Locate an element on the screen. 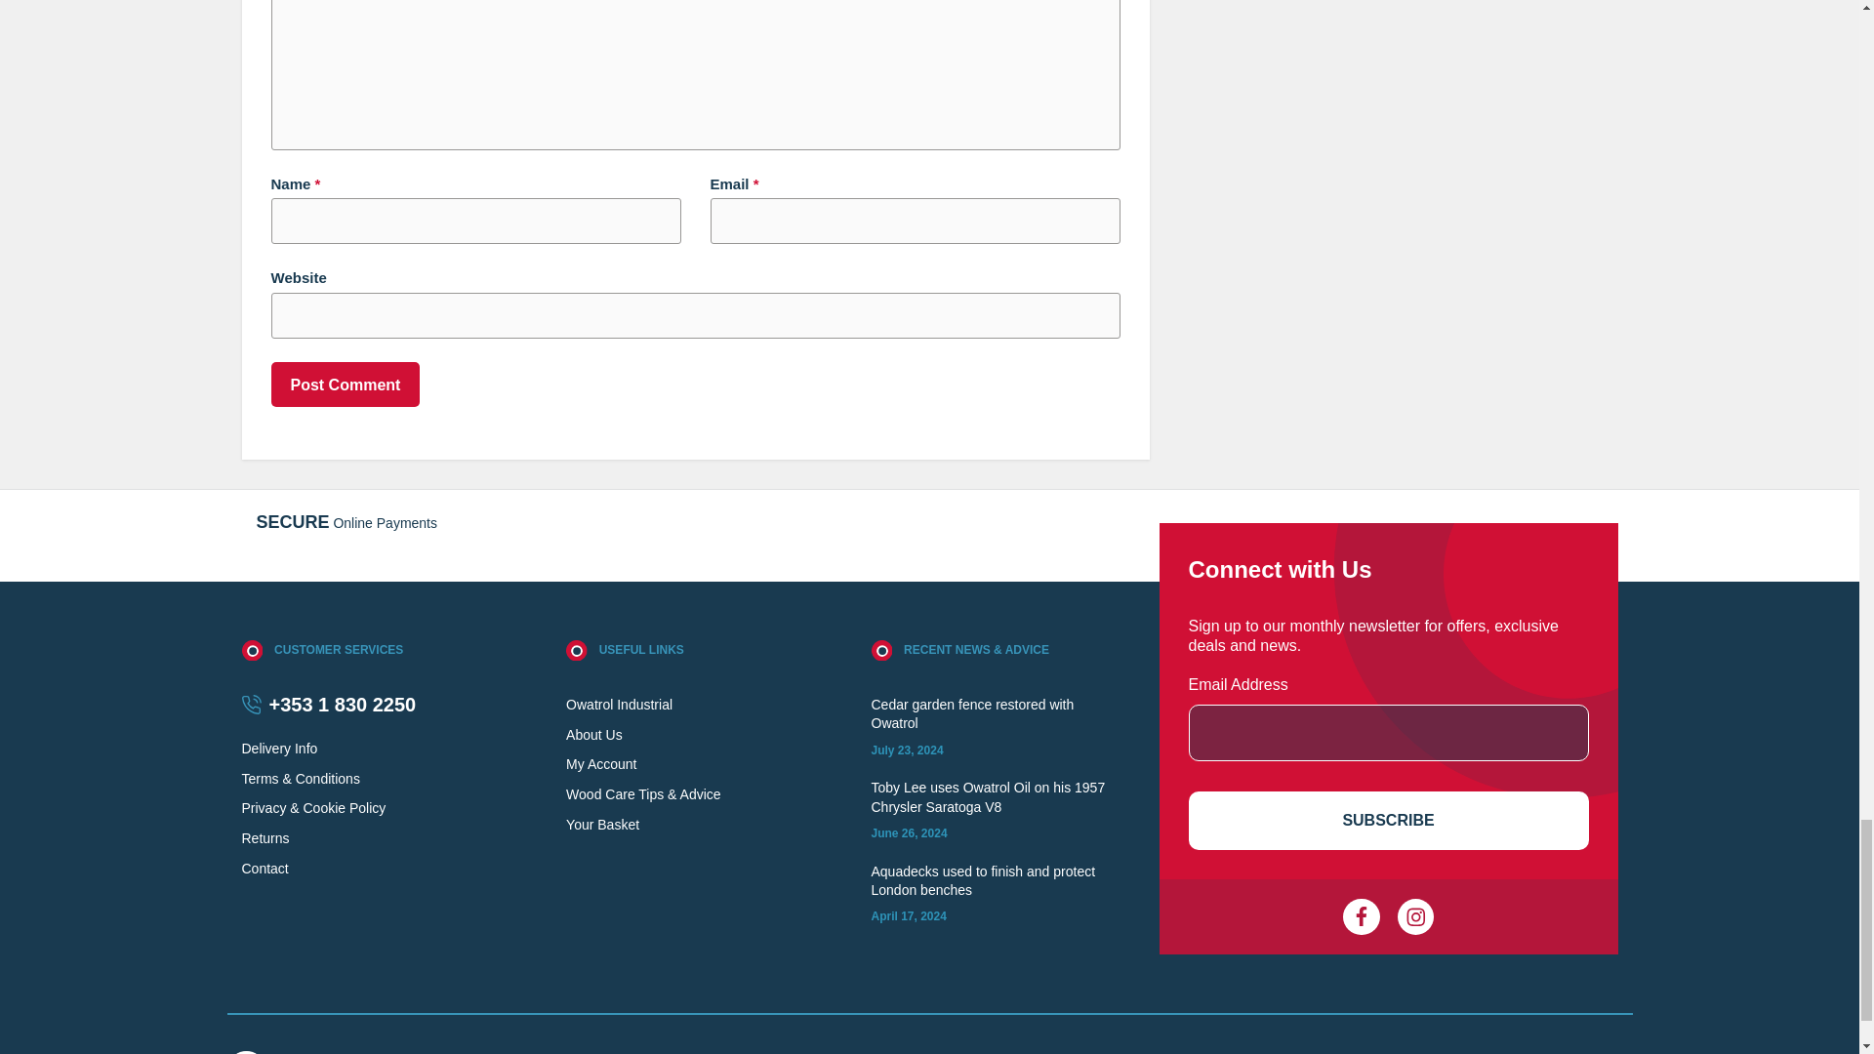 This screenshot has height=1054, width=1874. Subscribe is located at coordinates (1388, 820).